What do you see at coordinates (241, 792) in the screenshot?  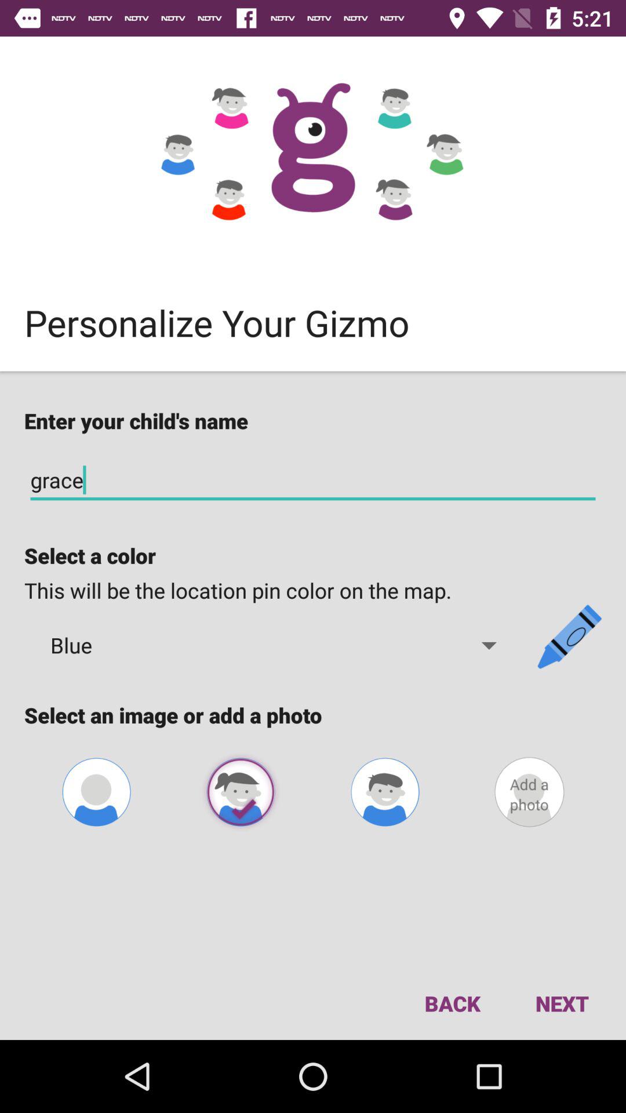 I see `select photo` at bounding box center [241, 792].